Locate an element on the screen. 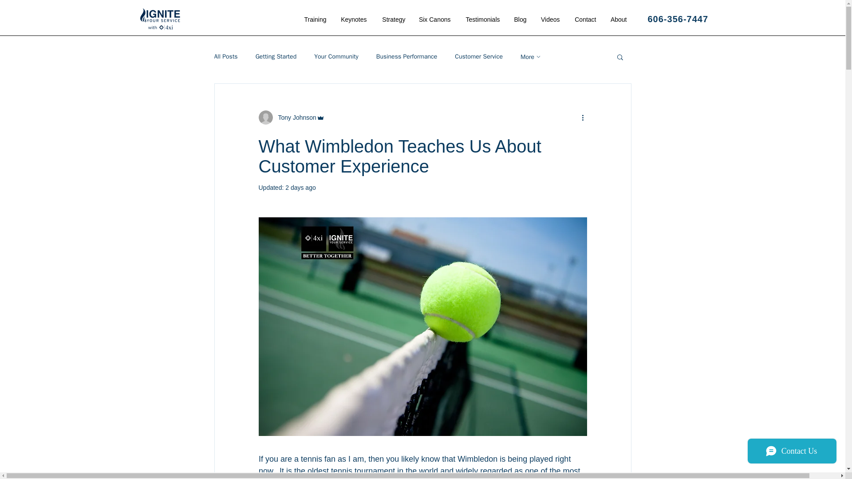  Your Community is located at coordinates (336, 57).